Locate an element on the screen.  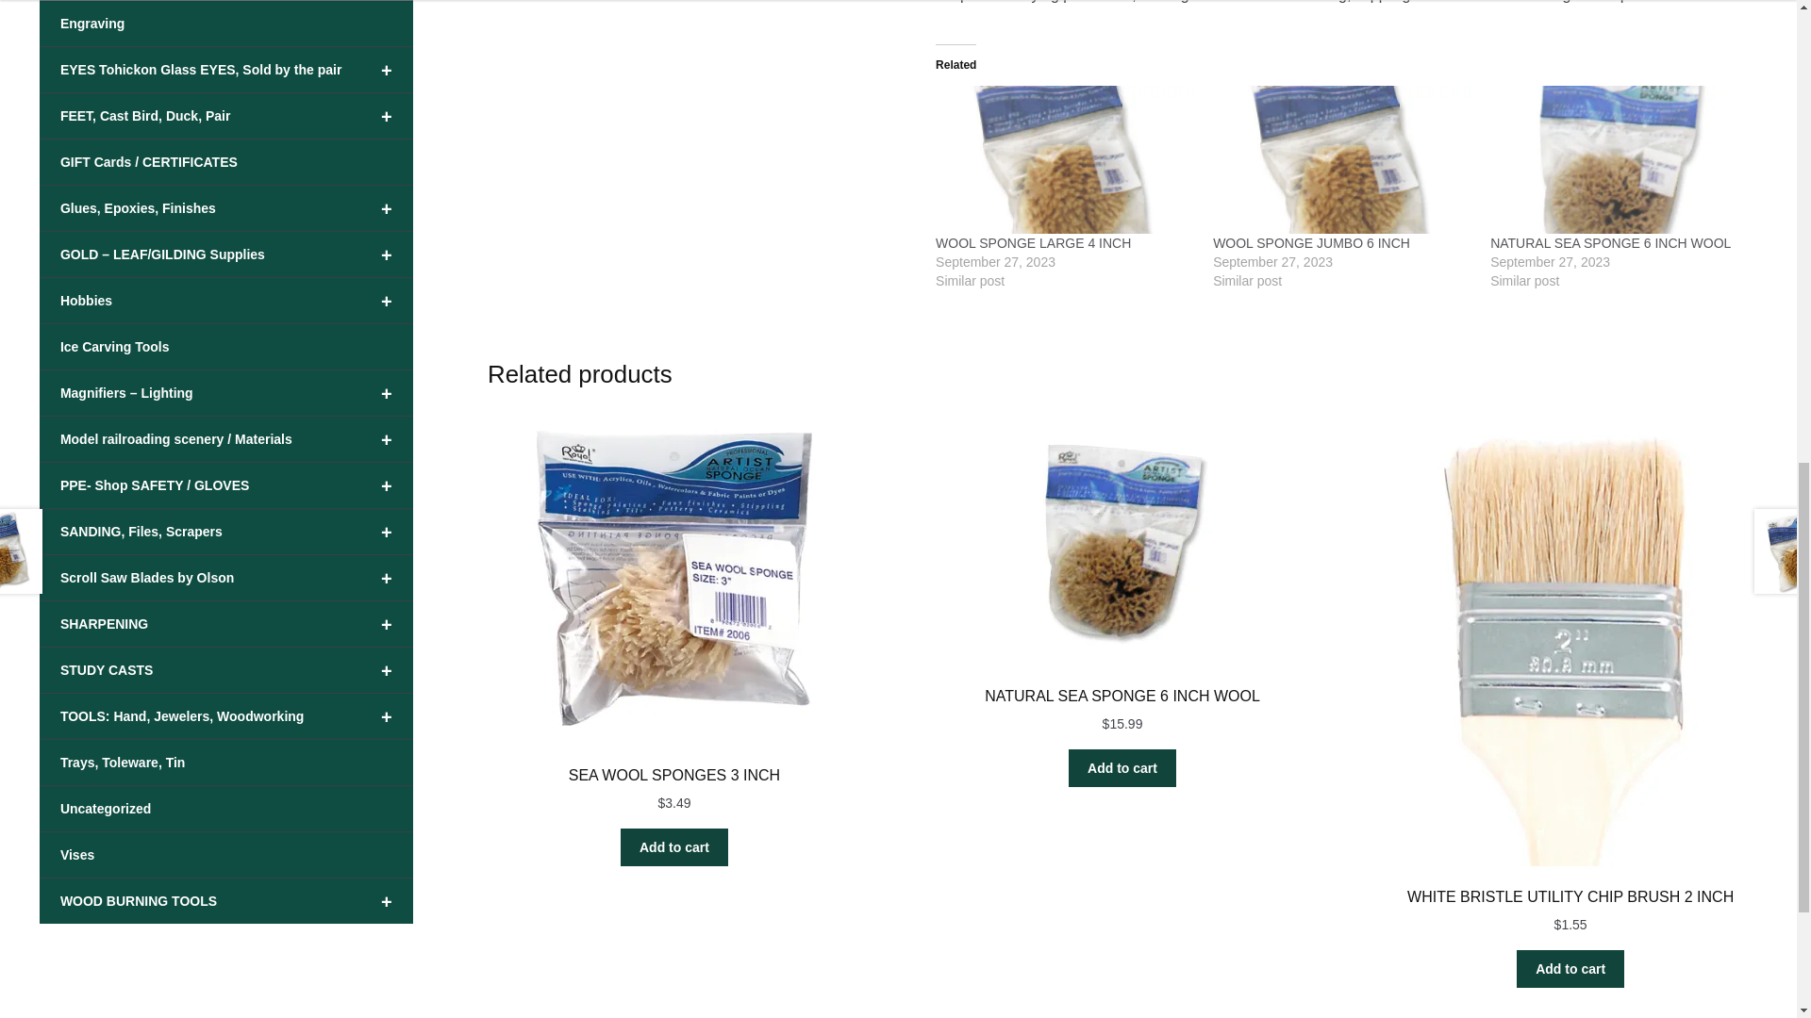
Add to cart is located at coordinates (673, 847).